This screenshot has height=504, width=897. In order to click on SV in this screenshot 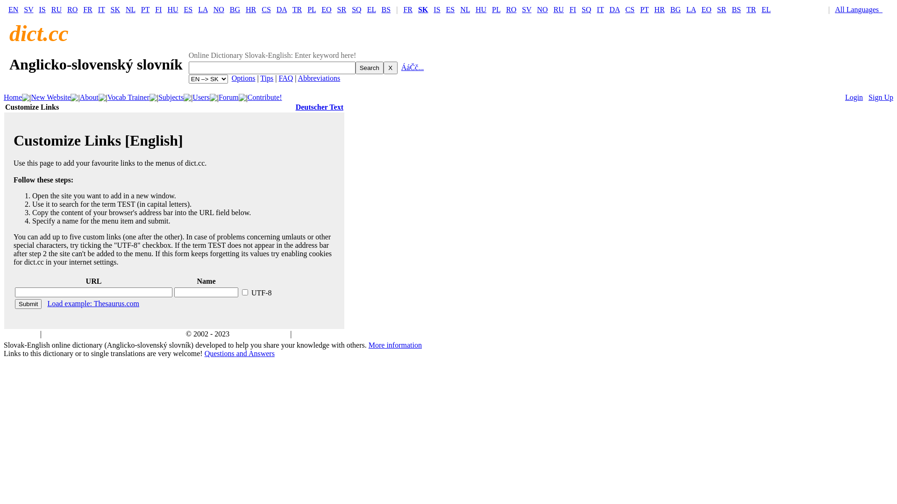, I will do `click(28, 9)`.